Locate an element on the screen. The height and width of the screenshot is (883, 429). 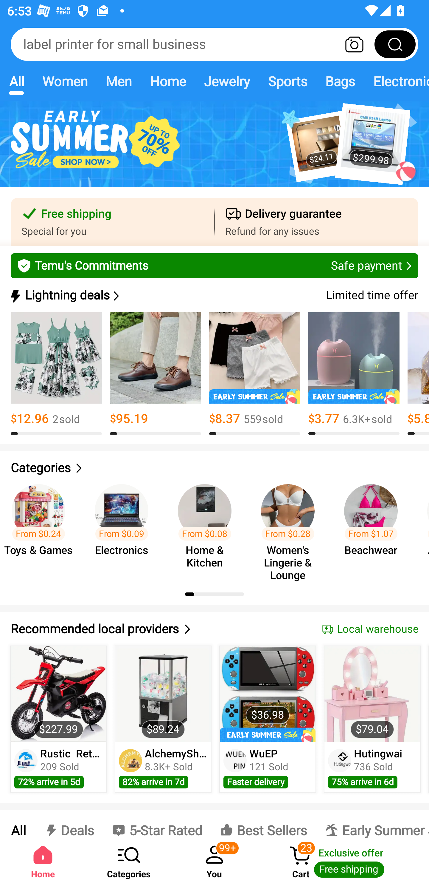
5-Star Rated 5-Star Rated 5-Star Rated is located at coordinates (157, 824).